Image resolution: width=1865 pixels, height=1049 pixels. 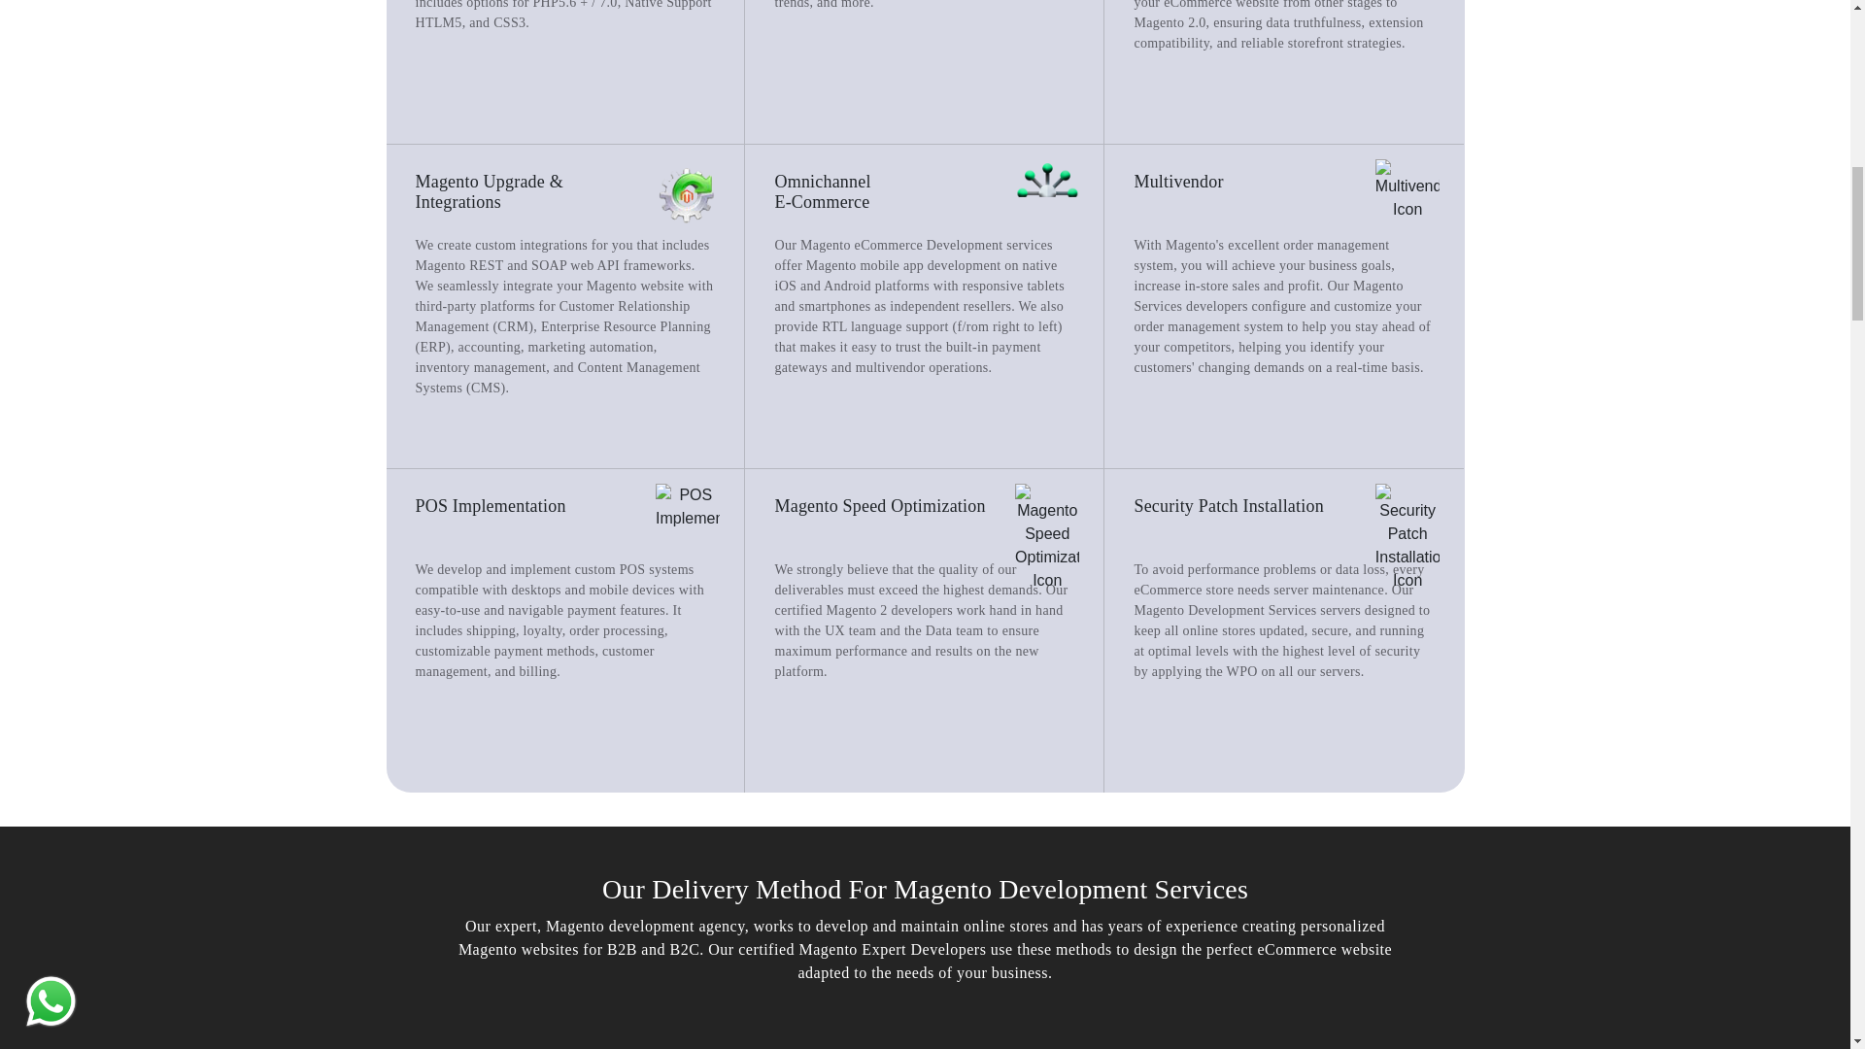 I want to click on POS Implementation, so click(x=688, y=507).